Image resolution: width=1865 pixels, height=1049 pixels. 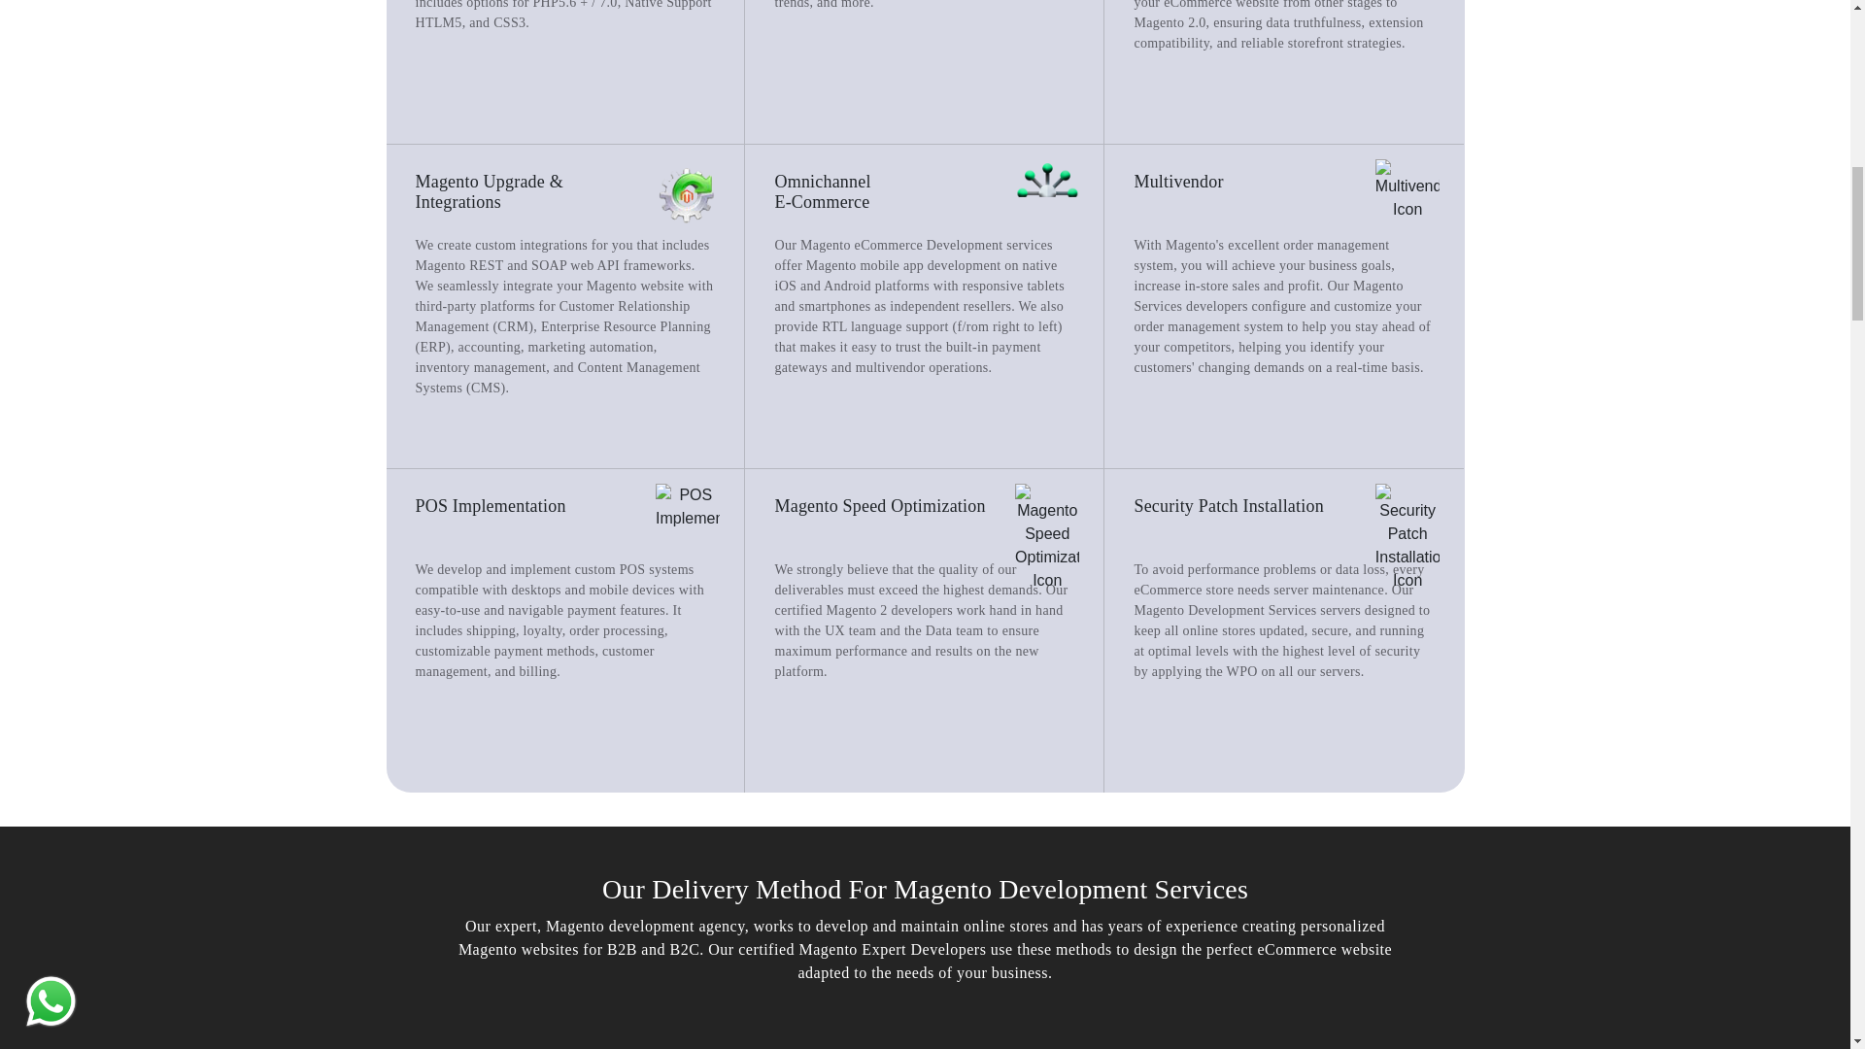 I want to click on POS Implementation, so click(x=688, y=507).